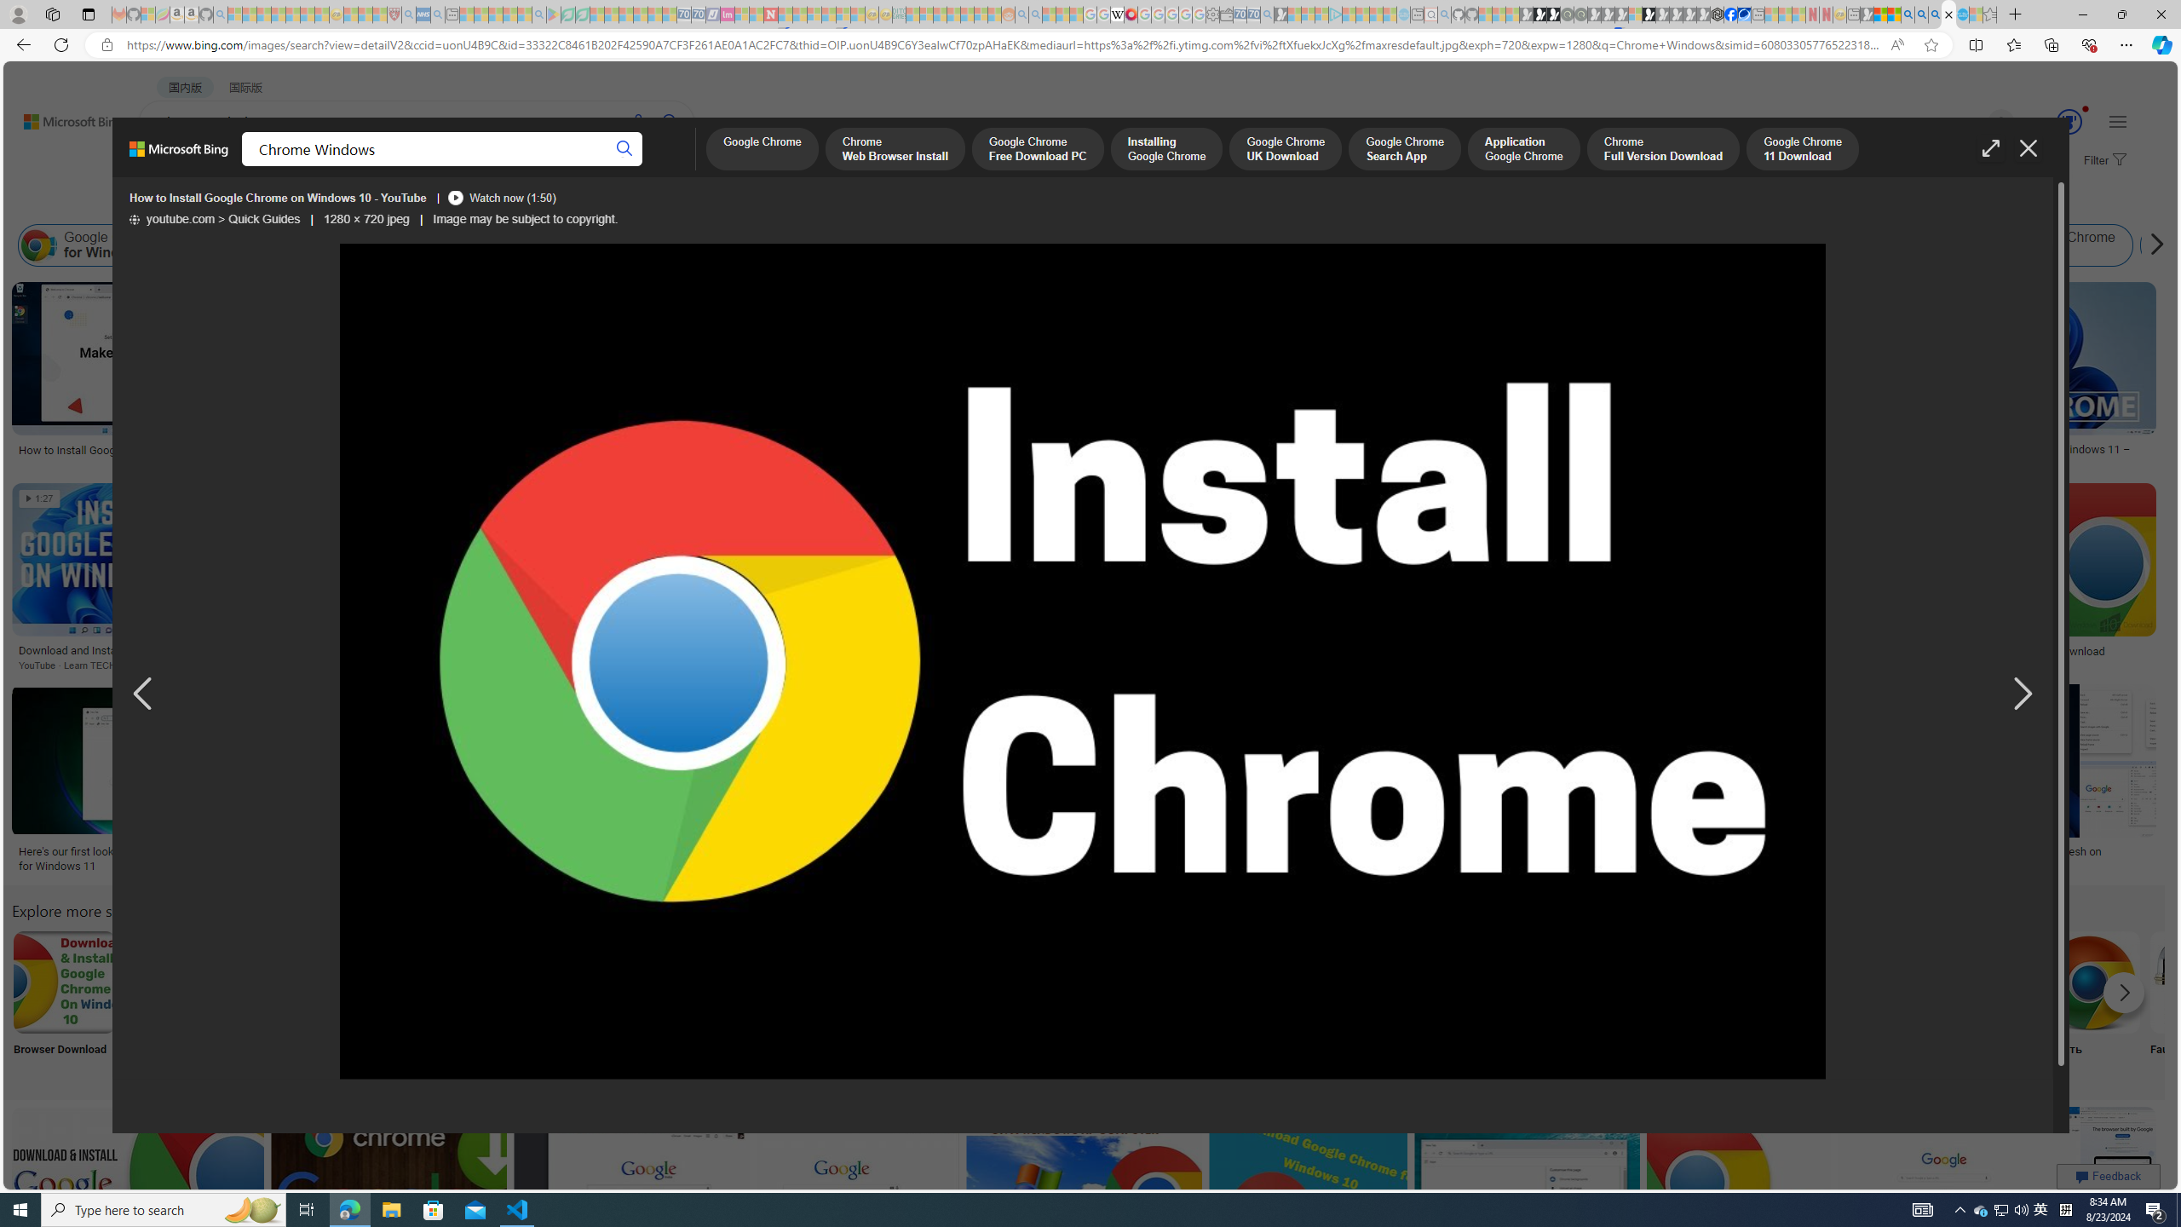  What do you see at coordinates (954, 14) in the screenshot?
I see `Expert Portfolios - Sleeping` at bounding box center [954, 14].